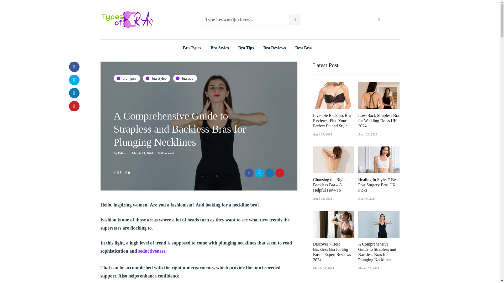 This screenshot has width=504, height=283. I want to click on bra tips, so click(185, 78).